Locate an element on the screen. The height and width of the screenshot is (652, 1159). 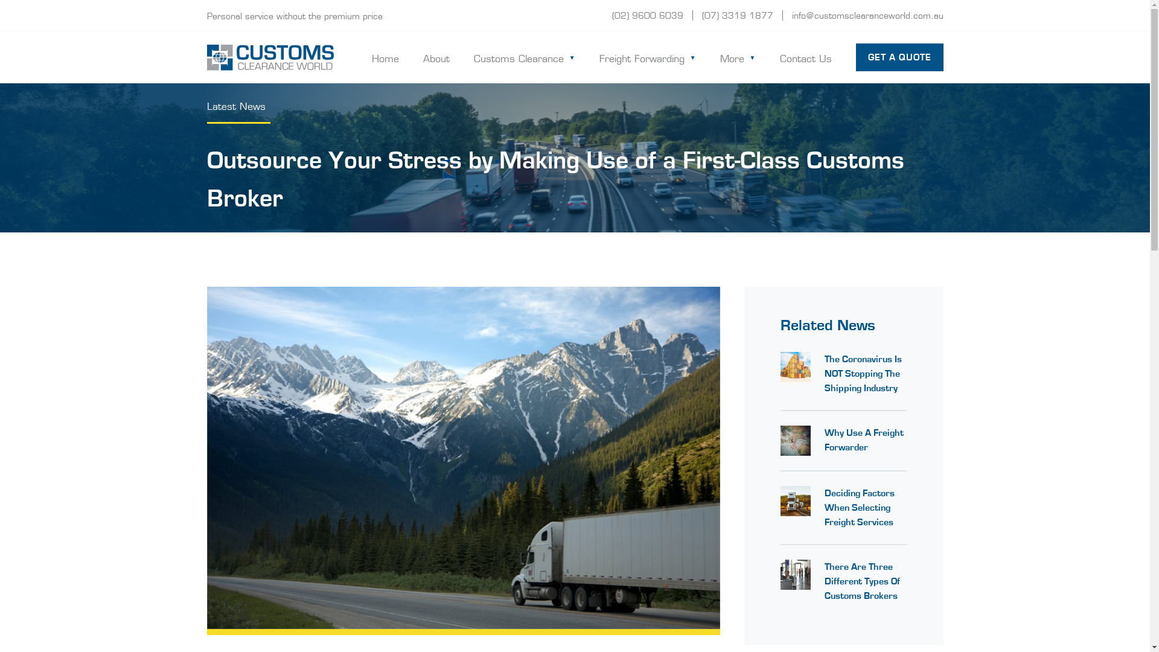
Contact Us is located at coordinates (806, 57).